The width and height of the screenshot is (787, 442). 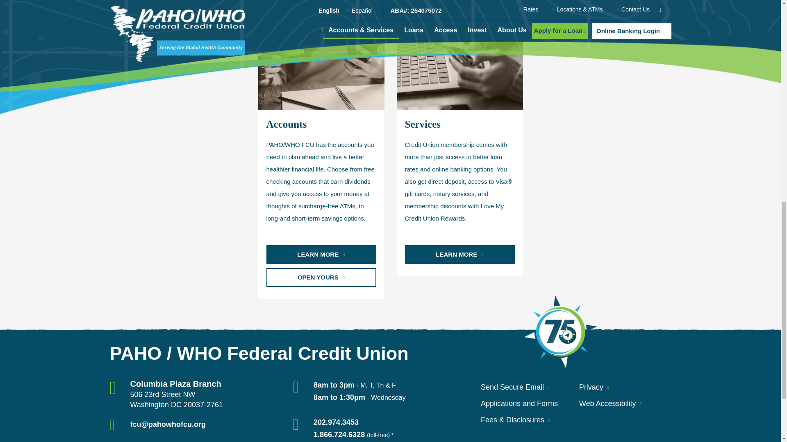 What do you see at coordinates (321, 46) in the screenshot?
I see `Accounts` at bounding box center [321, 46].